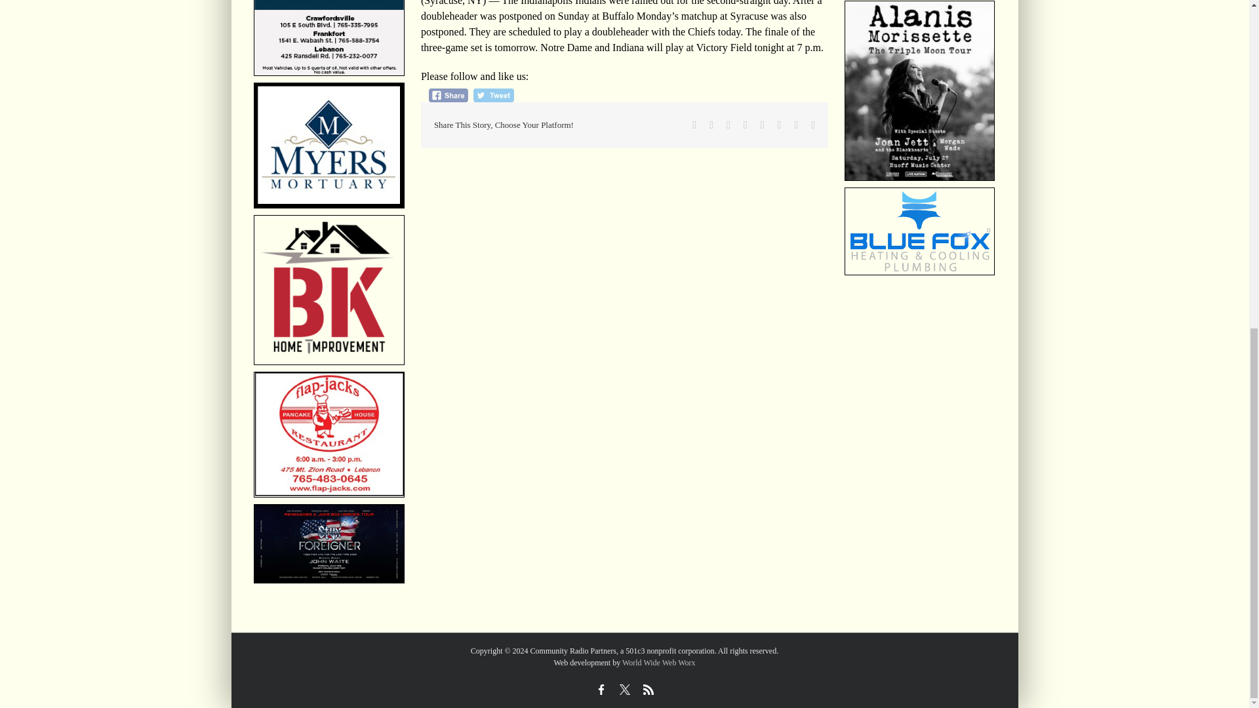  What do you see at coordinates (449, 95) in the screenshot?
I see `Facebook Share` at bounding box center [449, 95].